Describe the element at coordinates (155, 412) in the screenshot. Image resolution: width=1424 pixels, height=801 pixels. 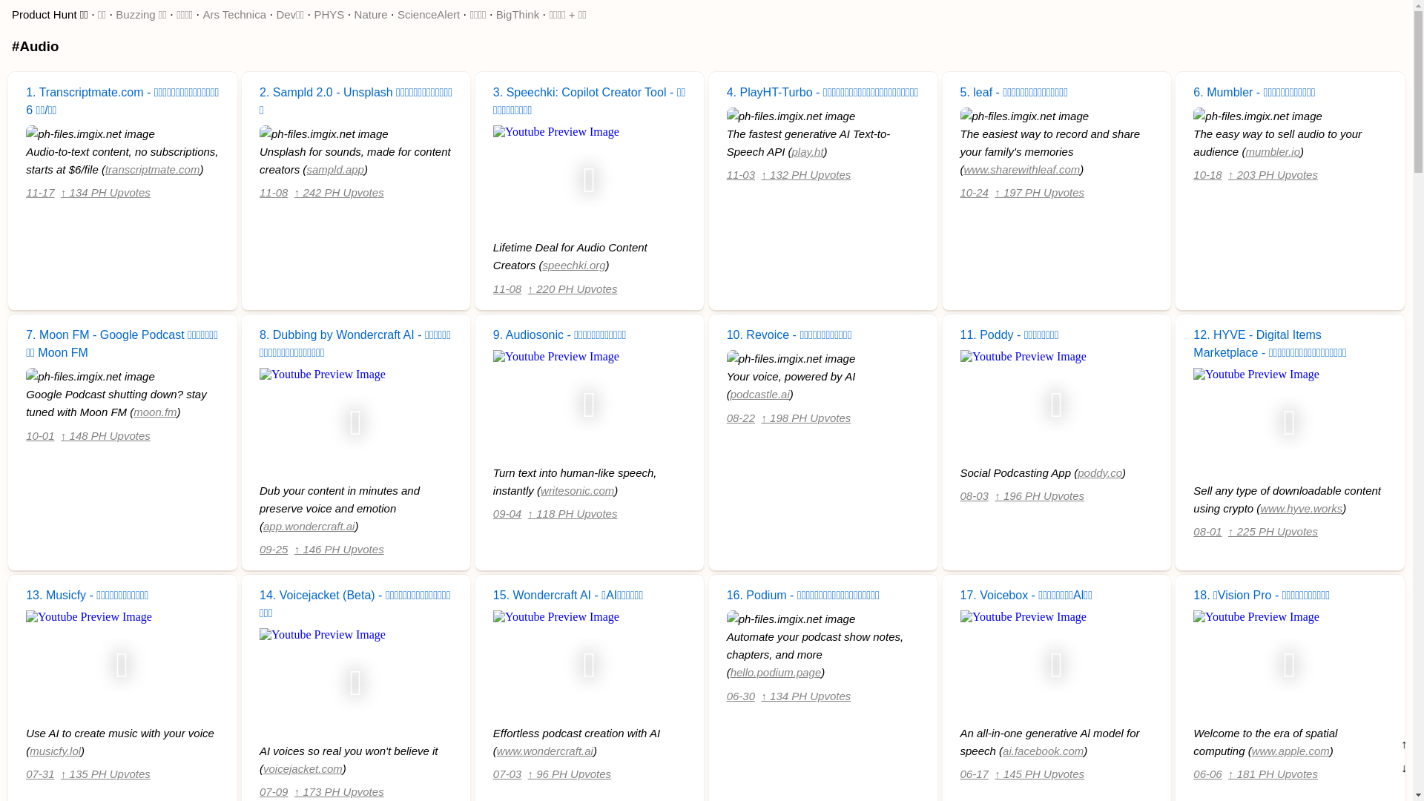
I see `moon.fm` at that location.